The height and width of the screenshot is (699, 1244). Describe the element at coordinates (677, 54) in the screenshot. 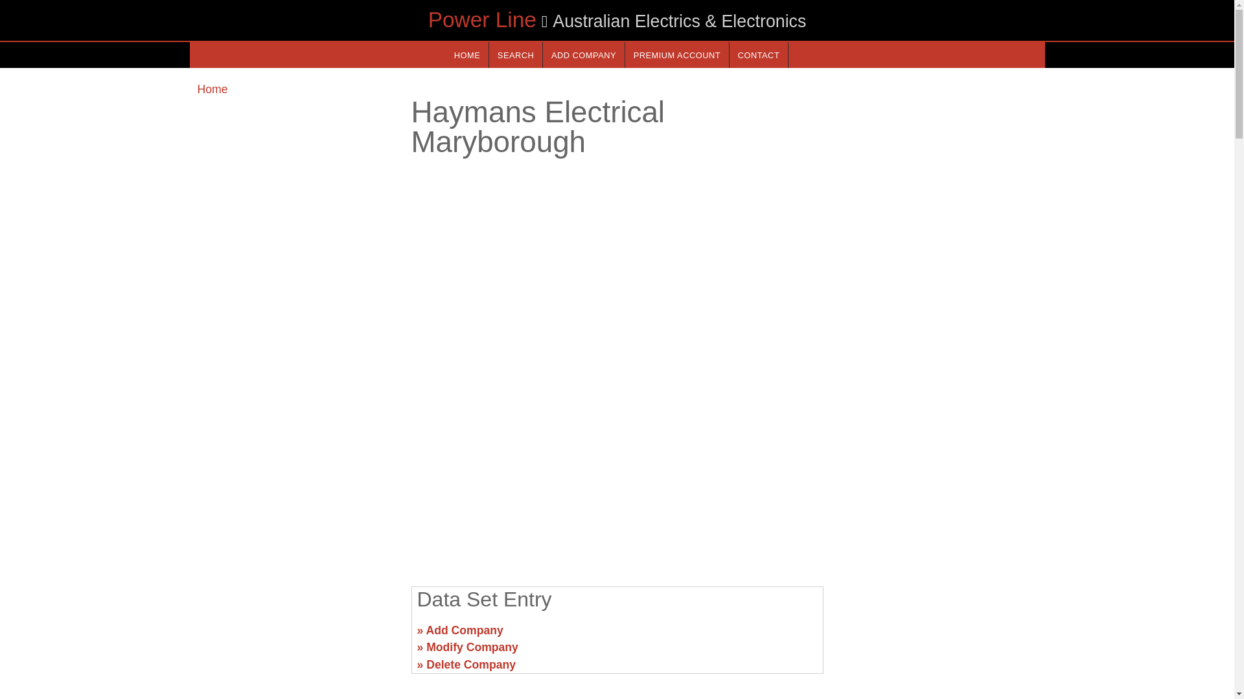

I see `Premium account` at that location.